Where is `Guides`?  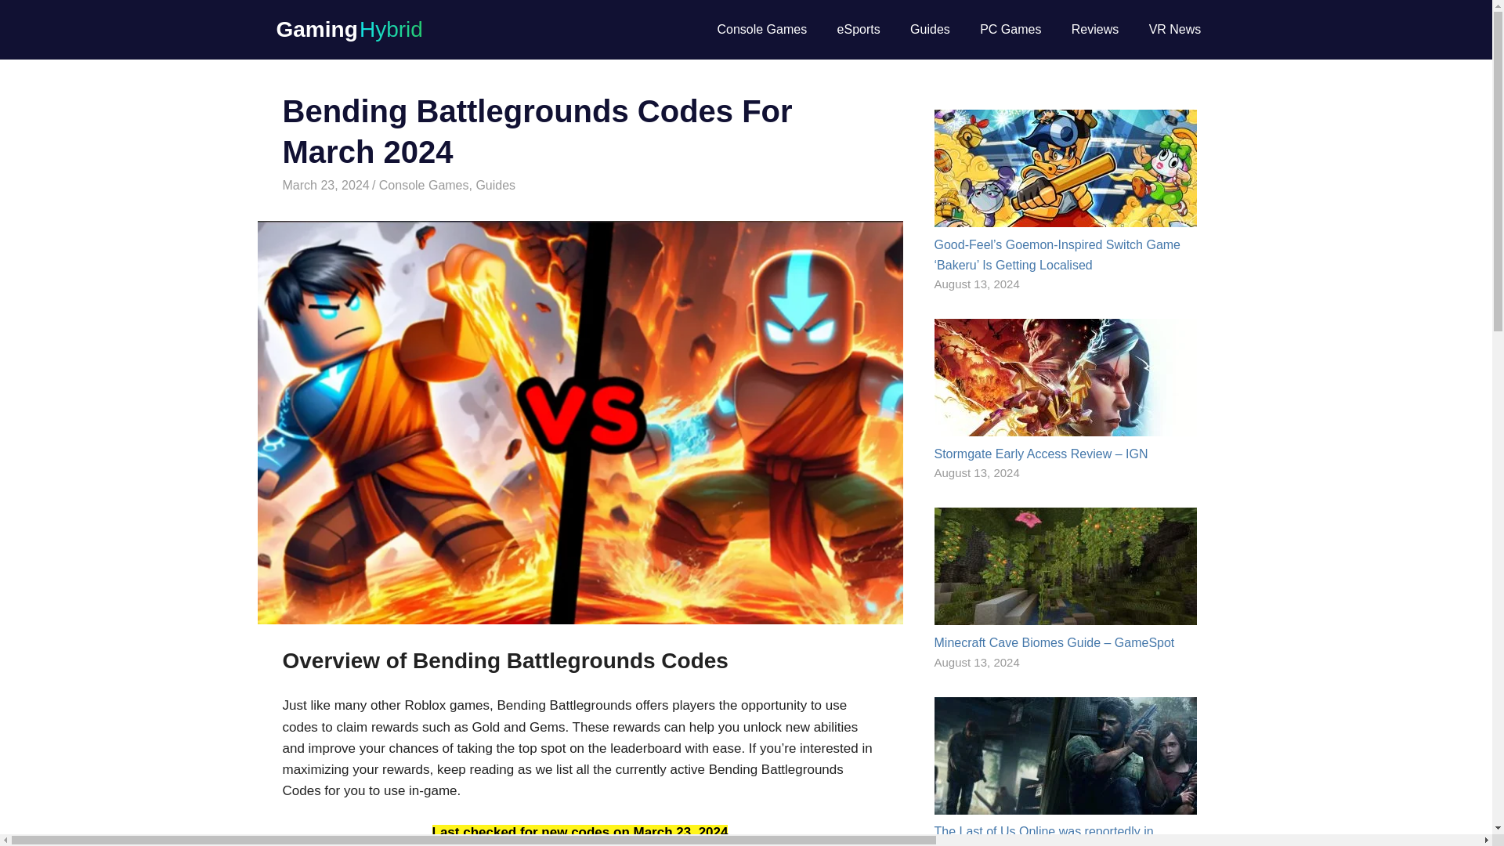 Guides is located at coordinates (495, 185).